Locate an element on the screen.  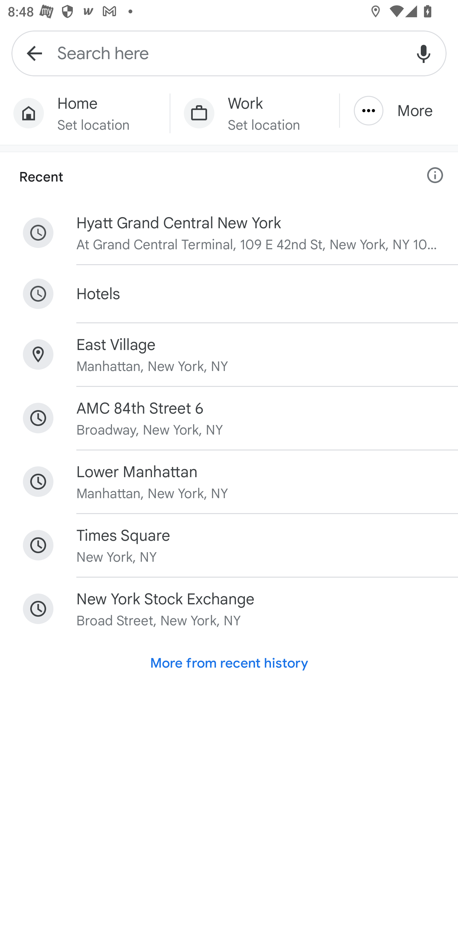
Navigate up is located at coordinates (34, 53).